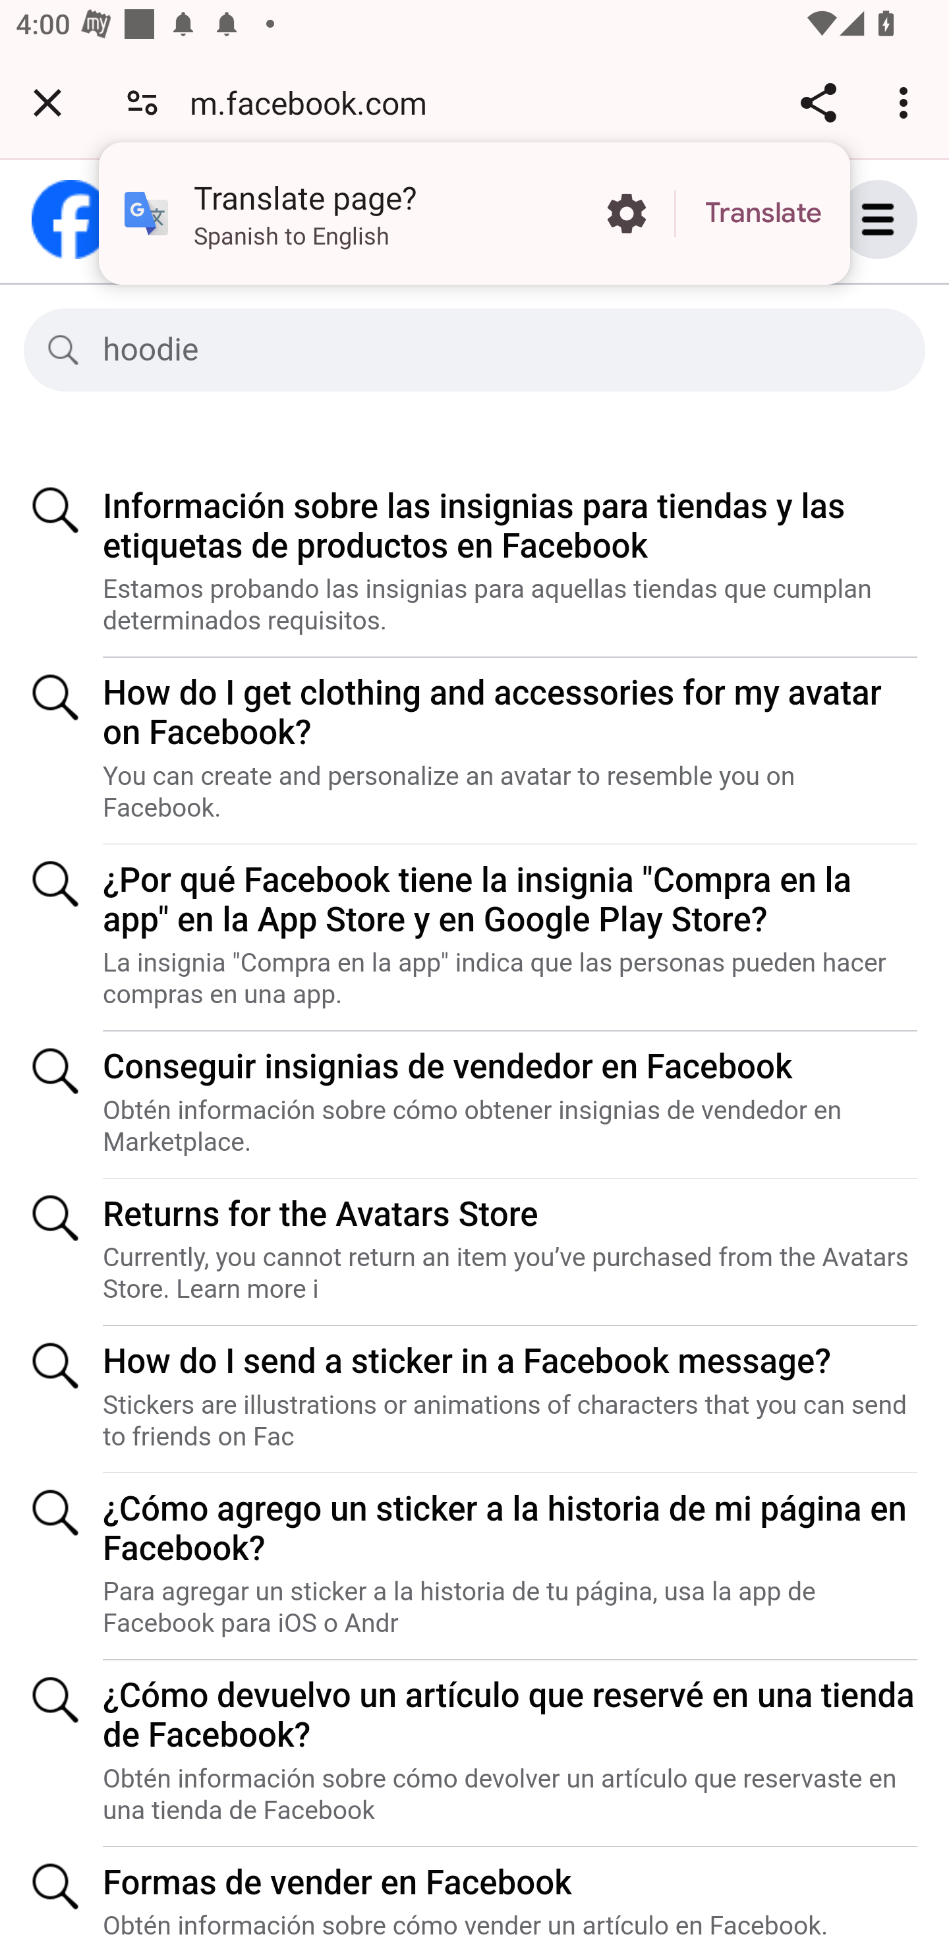 This screenshot has width=949, height=1951. Describe the element at coordinates (142, 102) in the screenshot. I see `Connection is secure` at that location.